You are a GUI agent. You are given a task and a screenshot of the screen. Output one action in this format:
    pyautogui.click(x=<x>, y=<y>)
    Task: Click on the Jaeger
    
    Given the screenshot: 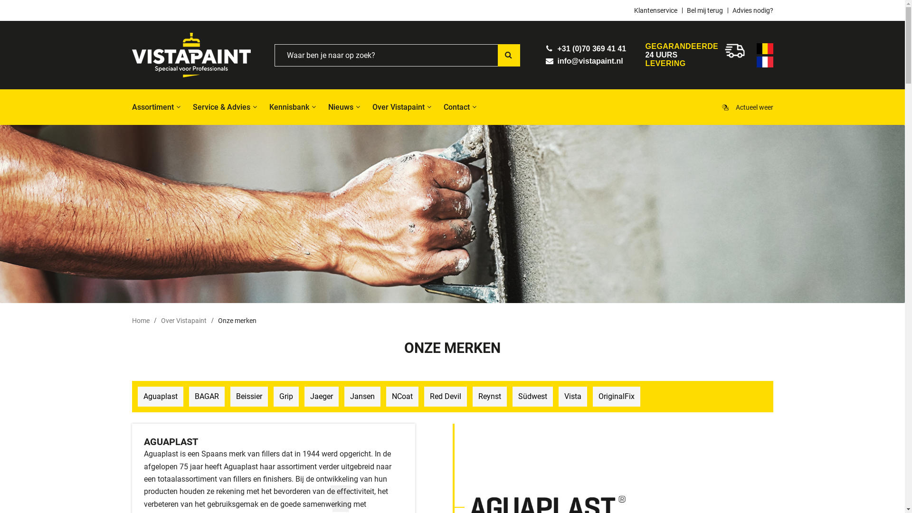 What is the action you would take?
    pyautogui.click(x=321, y=397)
    